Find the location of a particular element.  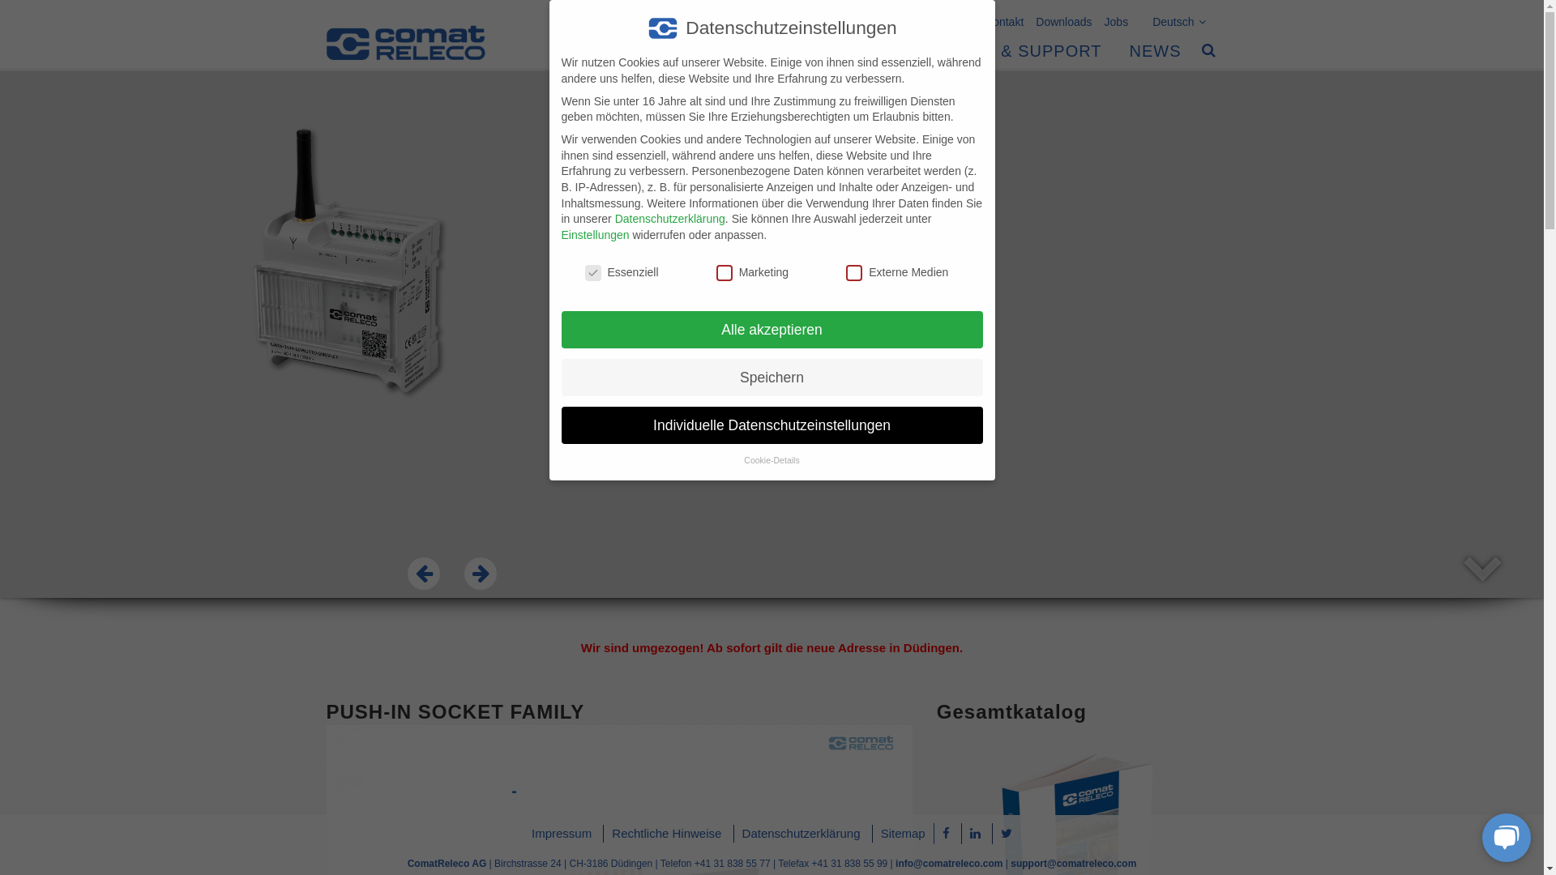

Alle akzeptieren is located at coordinates (772, 330).